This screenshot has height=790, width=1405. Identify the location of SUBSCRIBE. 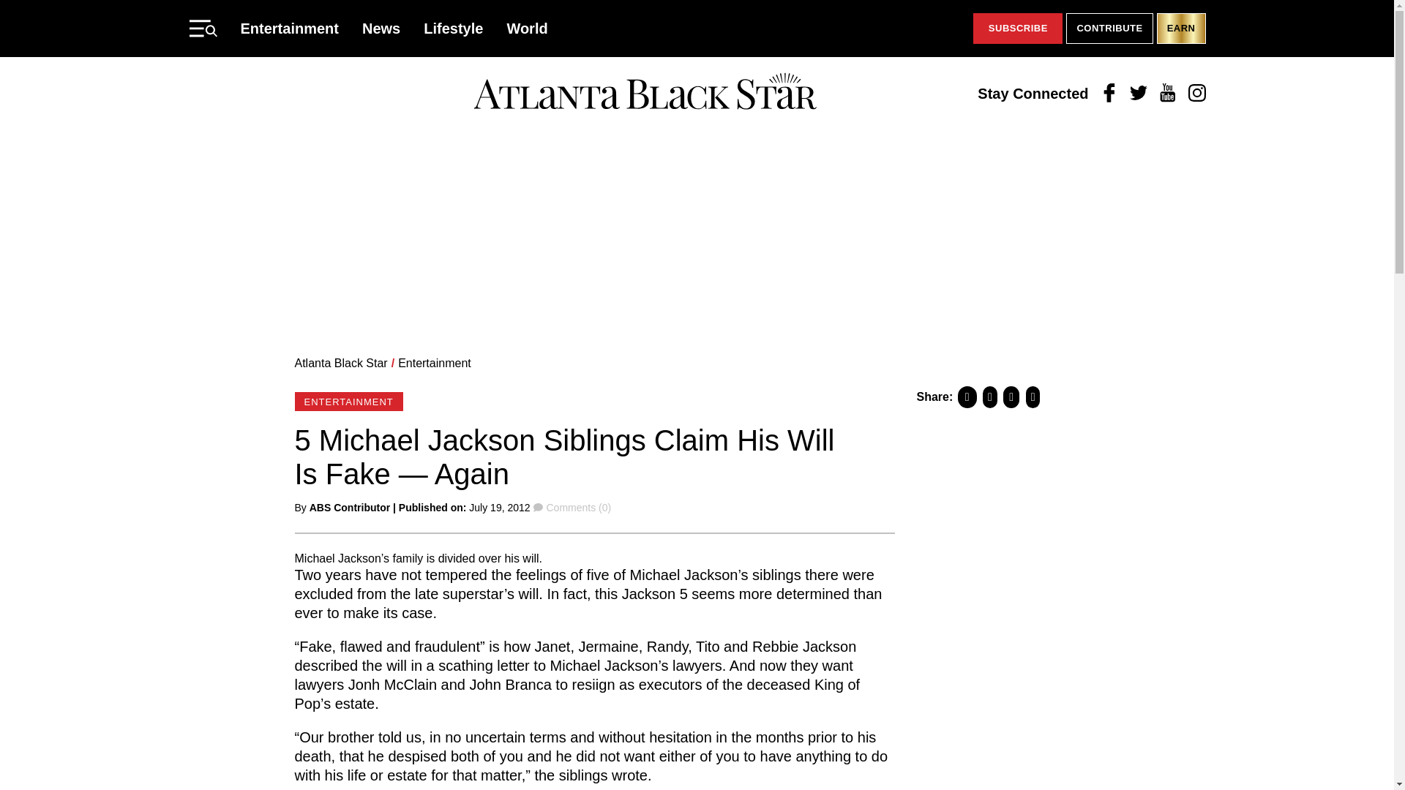
(1017, 29).